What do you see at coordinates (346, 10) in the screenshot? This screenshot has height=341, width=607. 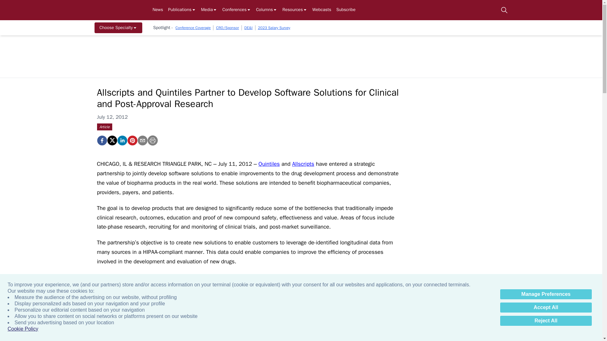 I see `Subscribe` at bounding box center [346, 10].